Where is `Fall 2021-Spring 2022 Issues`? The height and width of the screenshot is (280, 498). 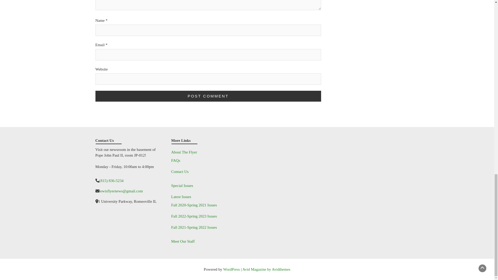 Fall 2021-Spring 2022 Issues is located at coordinates (194, 227).